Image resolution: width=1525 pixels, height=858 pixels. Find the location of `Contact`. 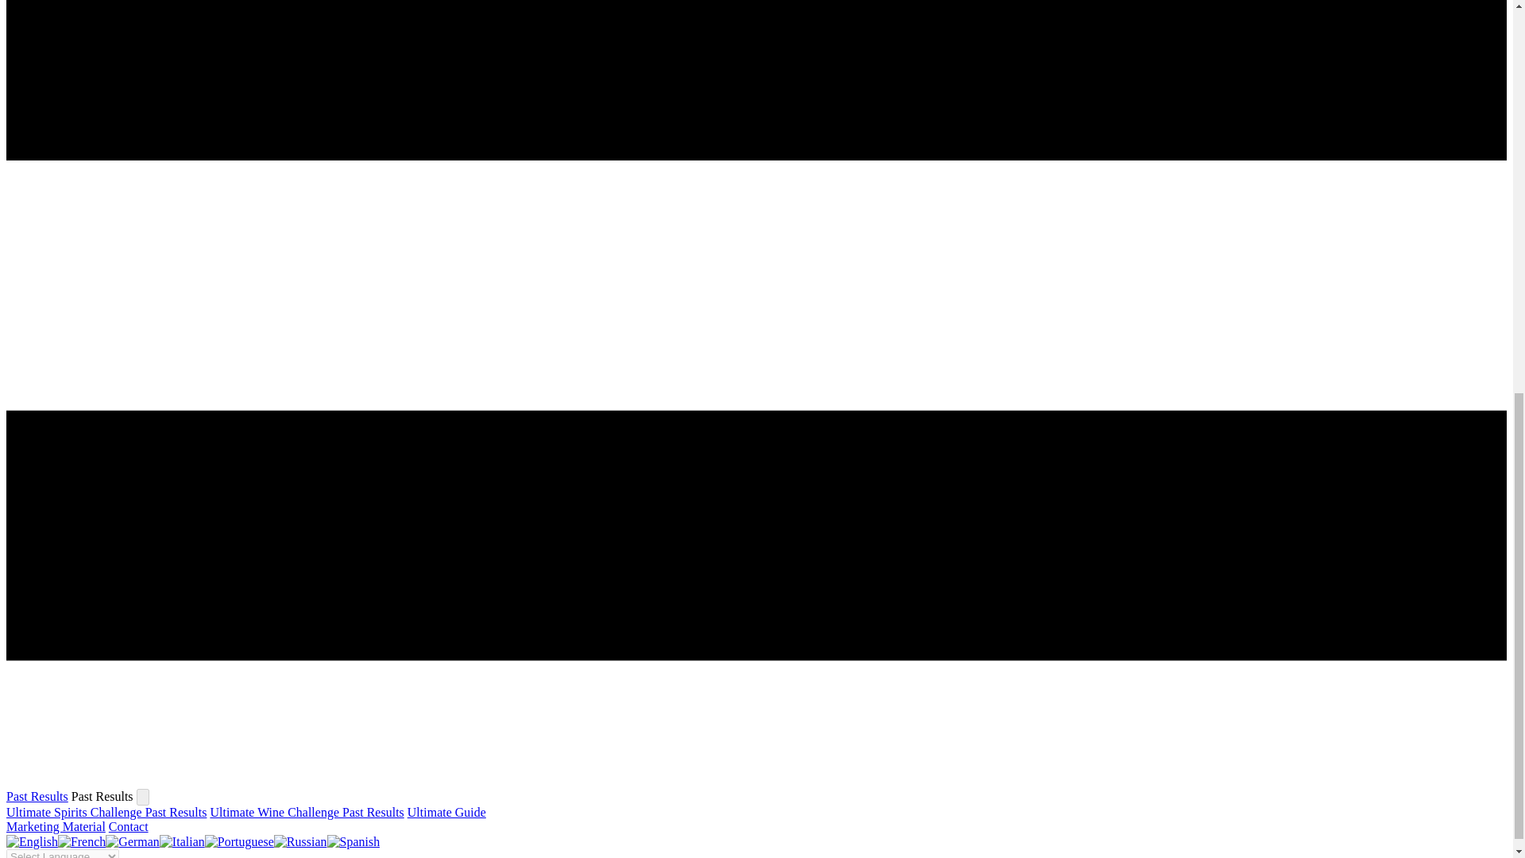

Contact is located at coordinates (128, 826).